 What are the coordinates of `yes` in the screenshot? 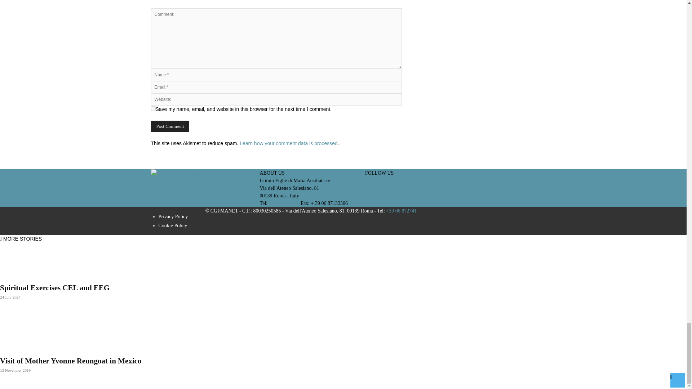 It's located at (153, 108).